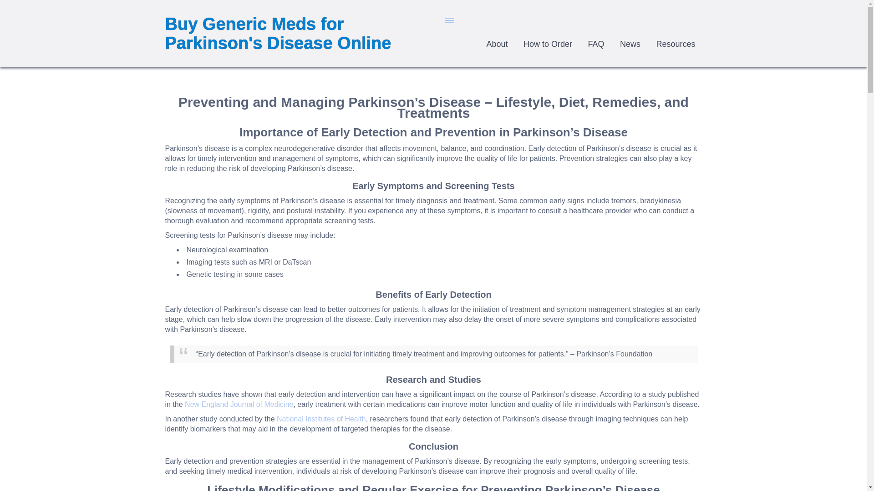 Image resolution: width=874 pixels, height=491 pixels. What do you see at coordinates (547, 44) in the screenshot?
I see `How to Order` at bounding box center [547, 44].